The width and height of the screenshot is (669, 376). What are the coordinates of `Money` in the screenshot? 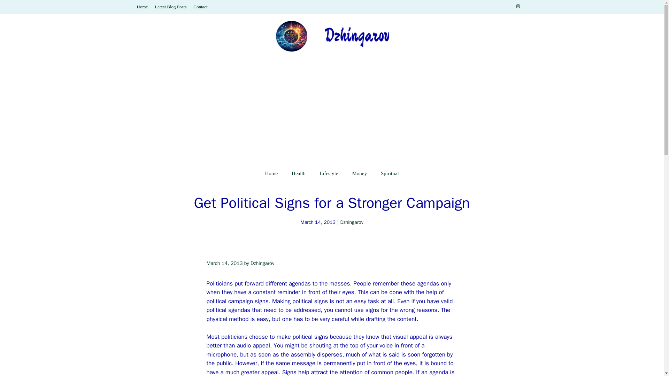 It's located at (360, 173).